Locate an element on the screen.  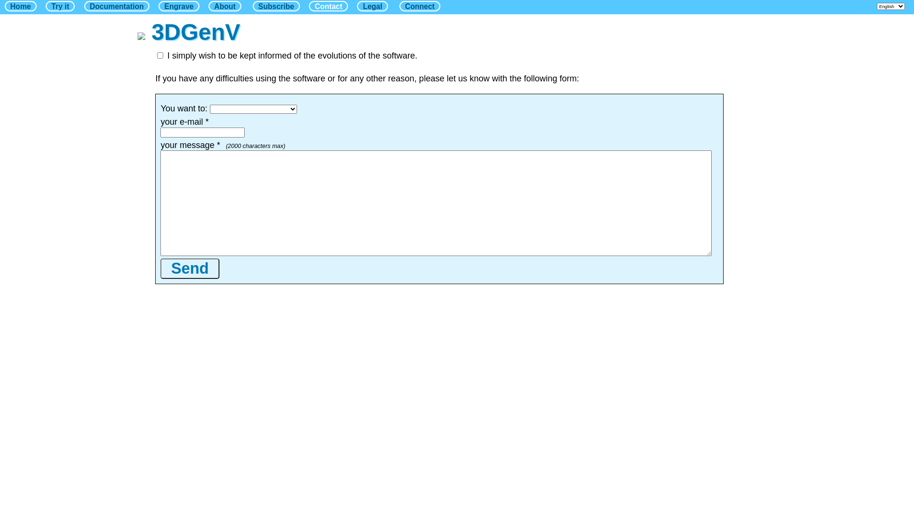
Connect is located at coordinates (420, 6).